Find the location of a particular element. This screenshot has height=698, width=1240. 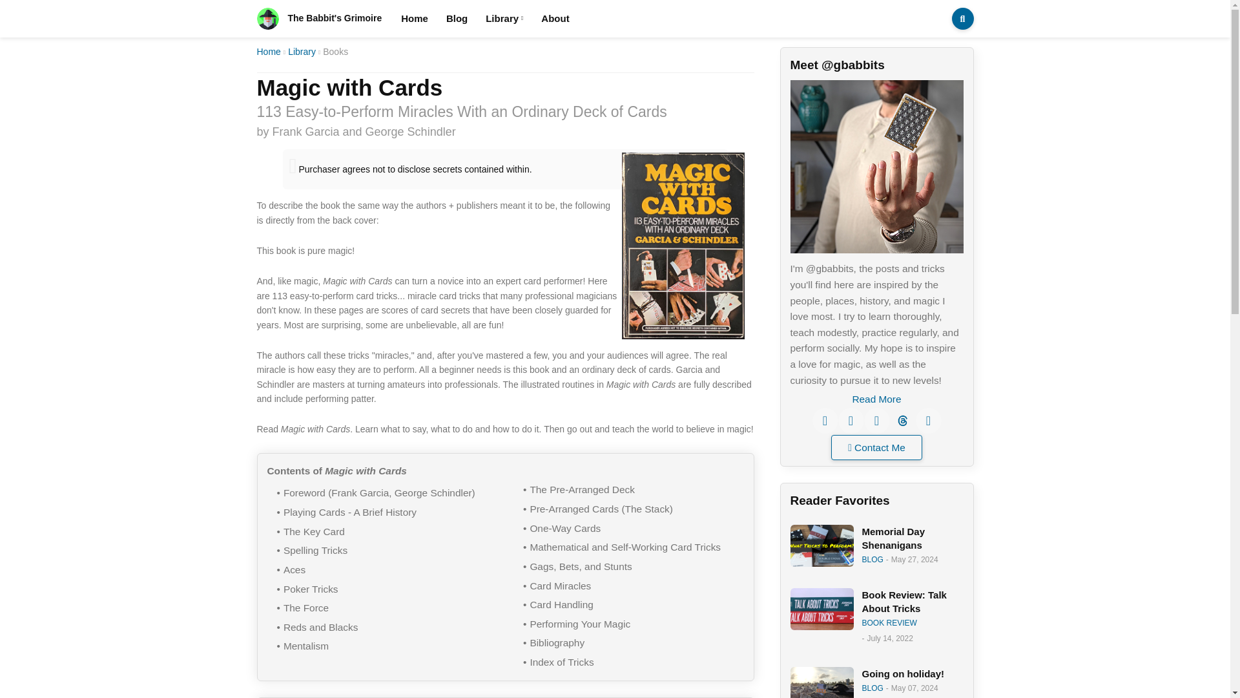

Home is located at coordinates (269, 52).